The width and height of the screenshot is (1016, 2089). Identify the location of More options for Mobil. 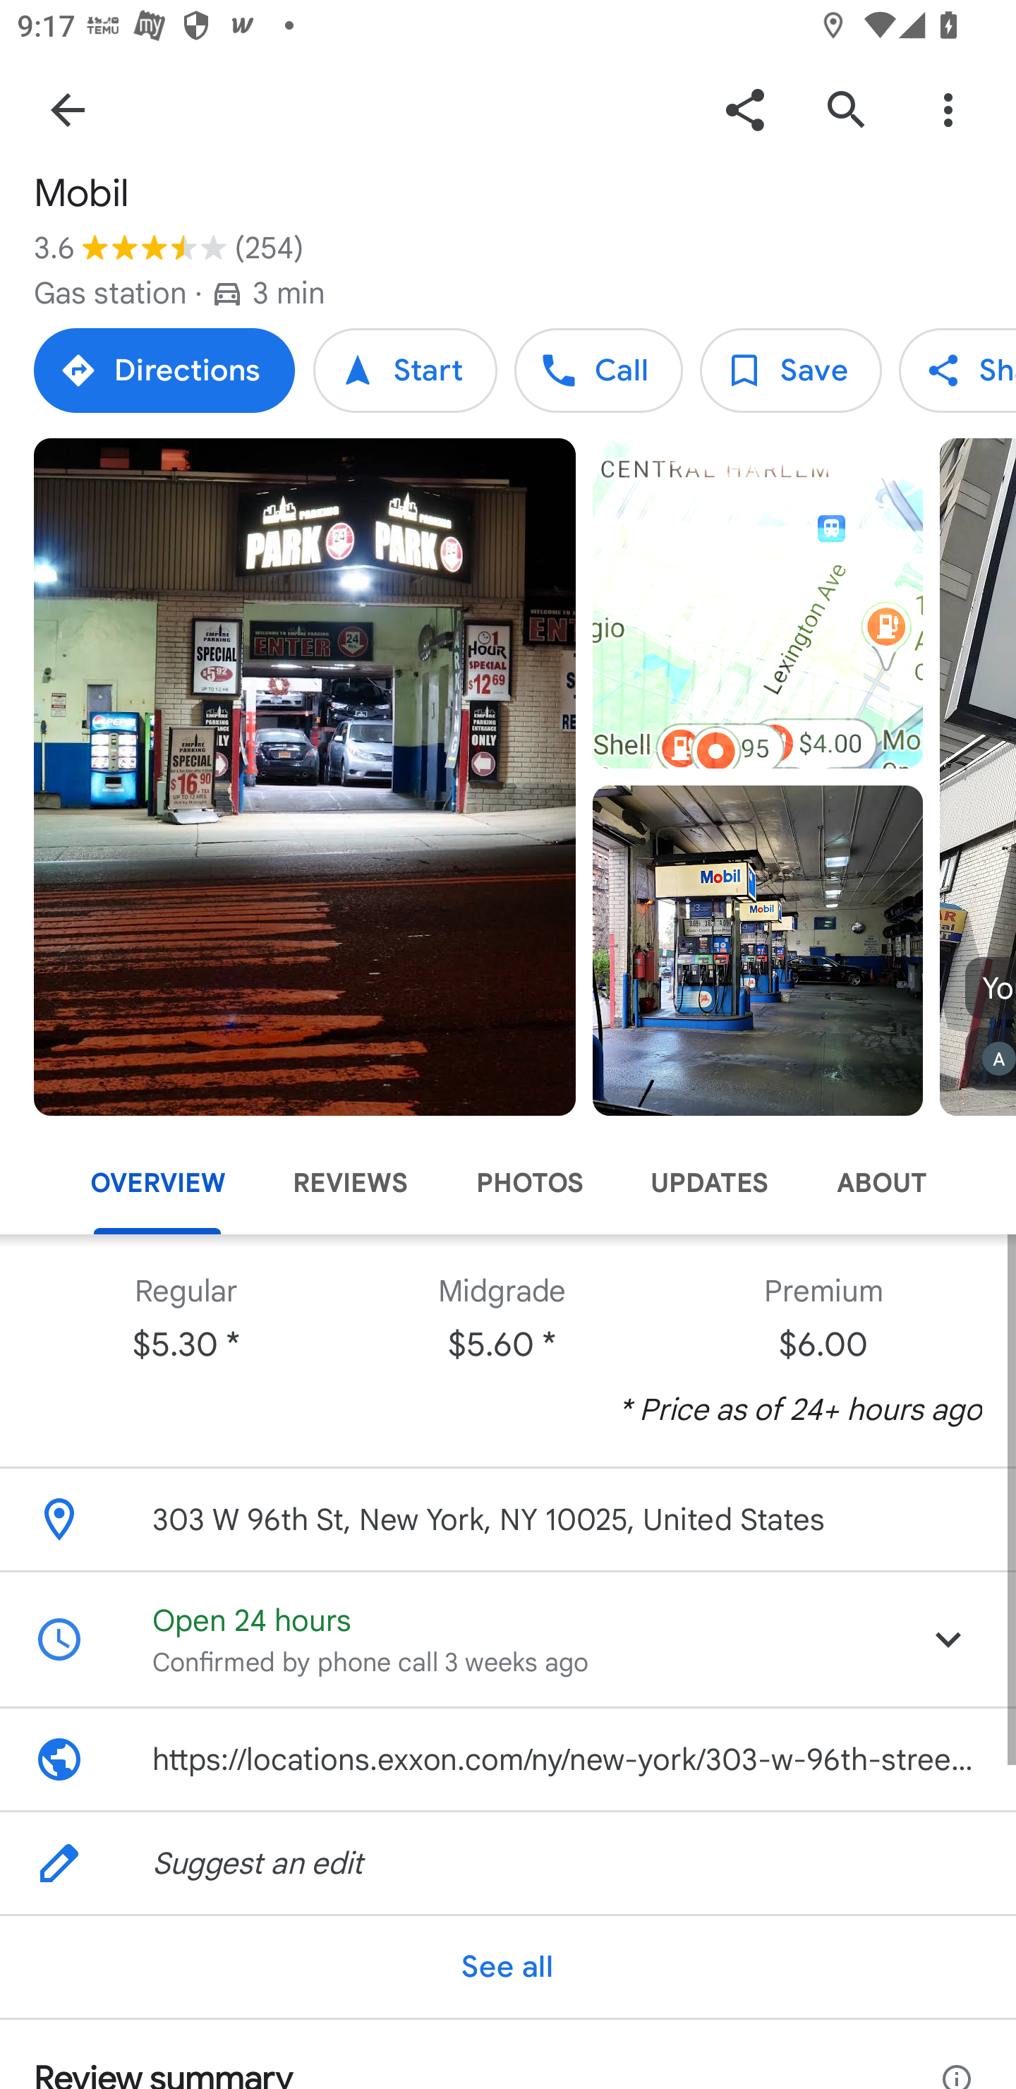
(948, 109).